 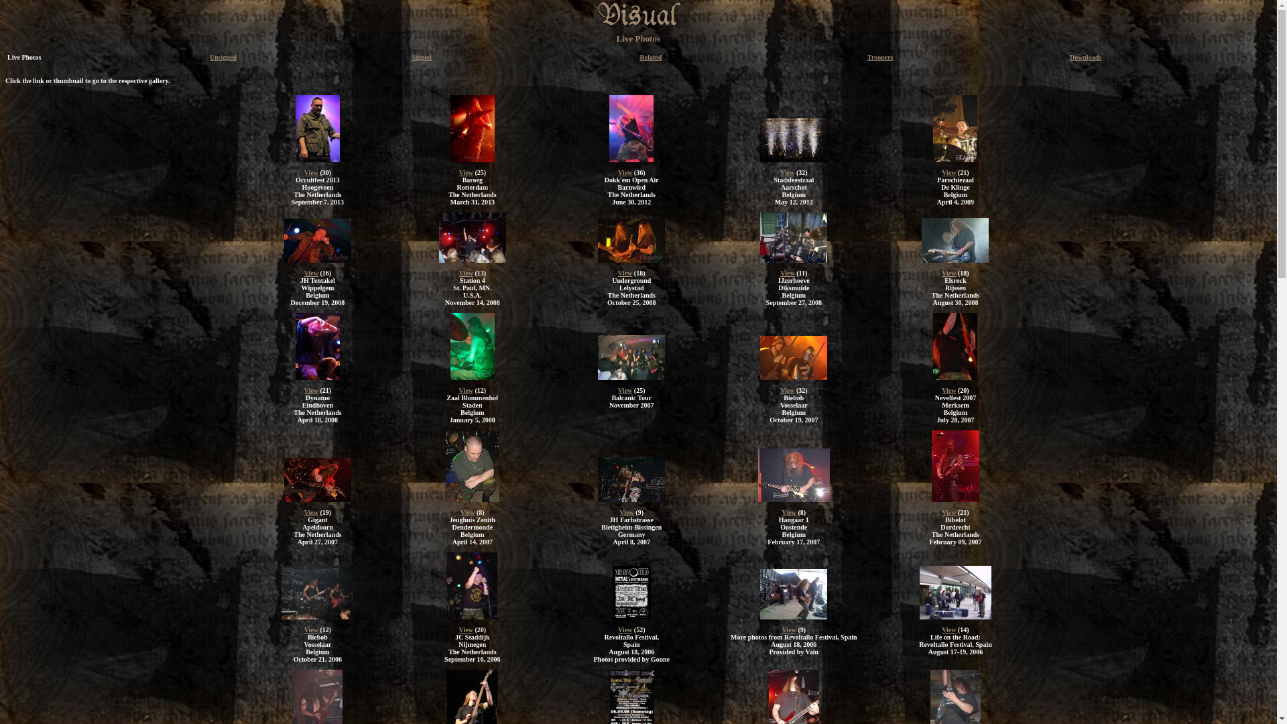 I want to click on View, so click(x=790, y=630).